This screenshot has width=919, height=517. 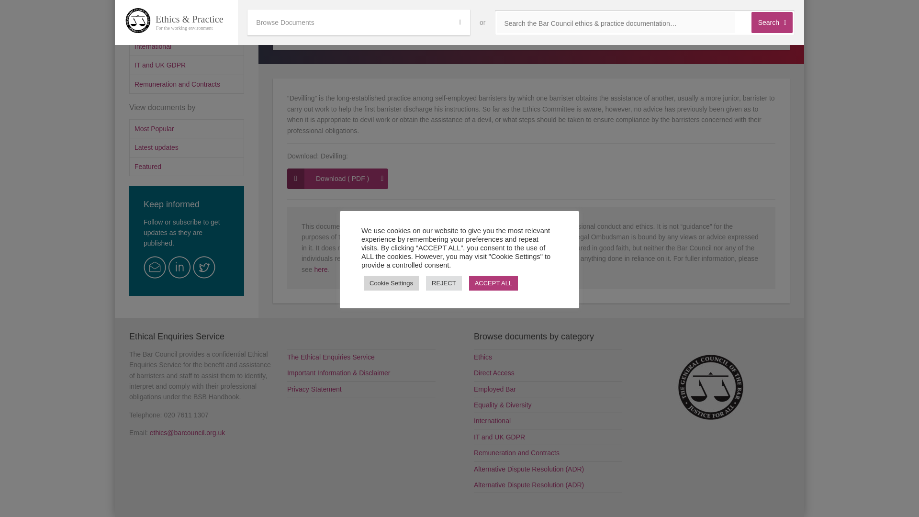 What do you see at coordinates (321, 270) in the screenshot?
I see `here` at bounding box center [321, 270].